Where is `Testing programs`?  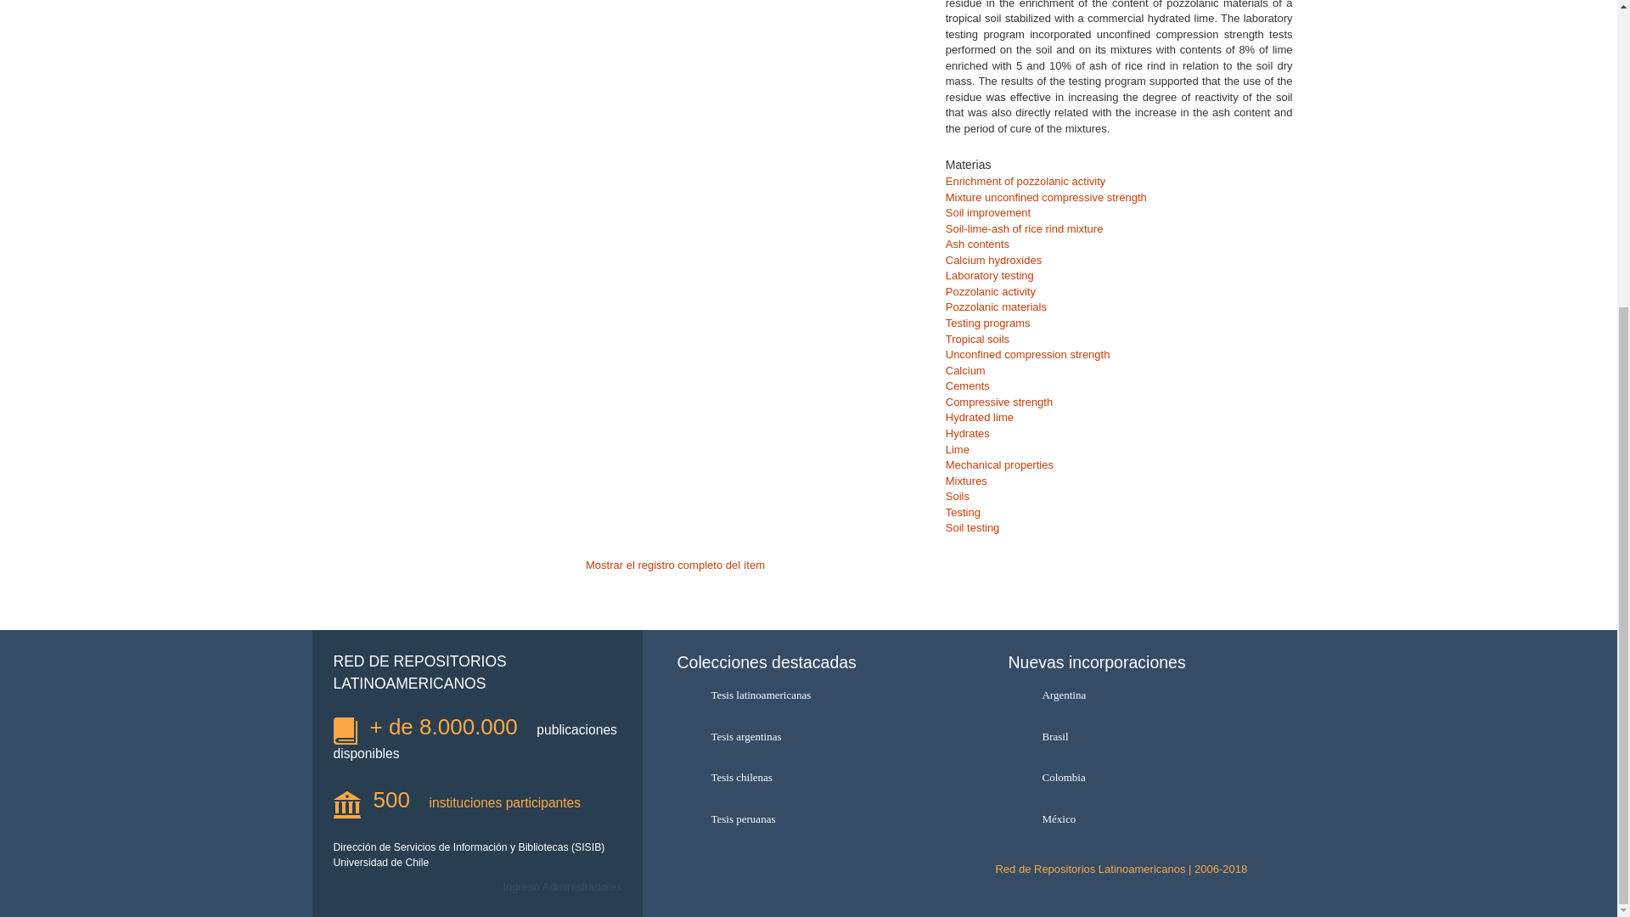 Testing programs is located at coordinates (987, 323).